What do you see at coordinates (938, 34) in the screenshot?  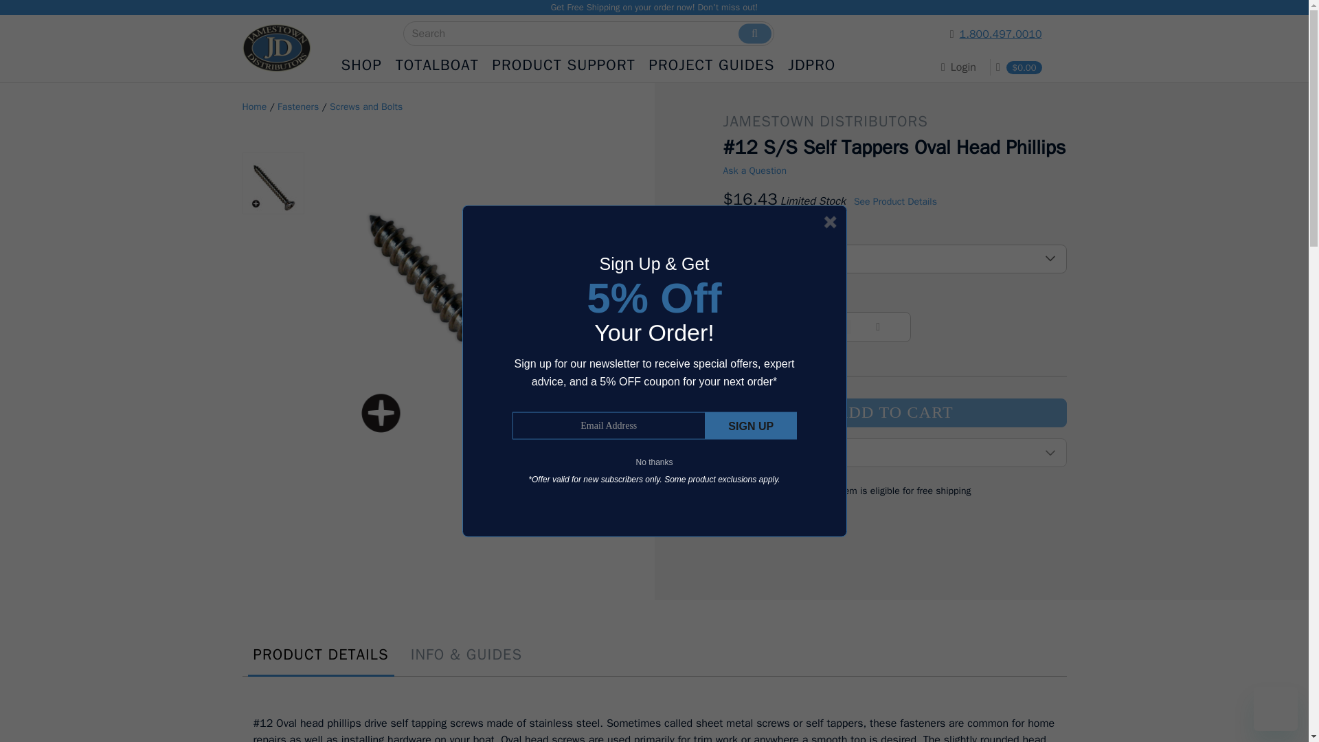 I see `1.800.497.0010` at bounding box center [938, 34].